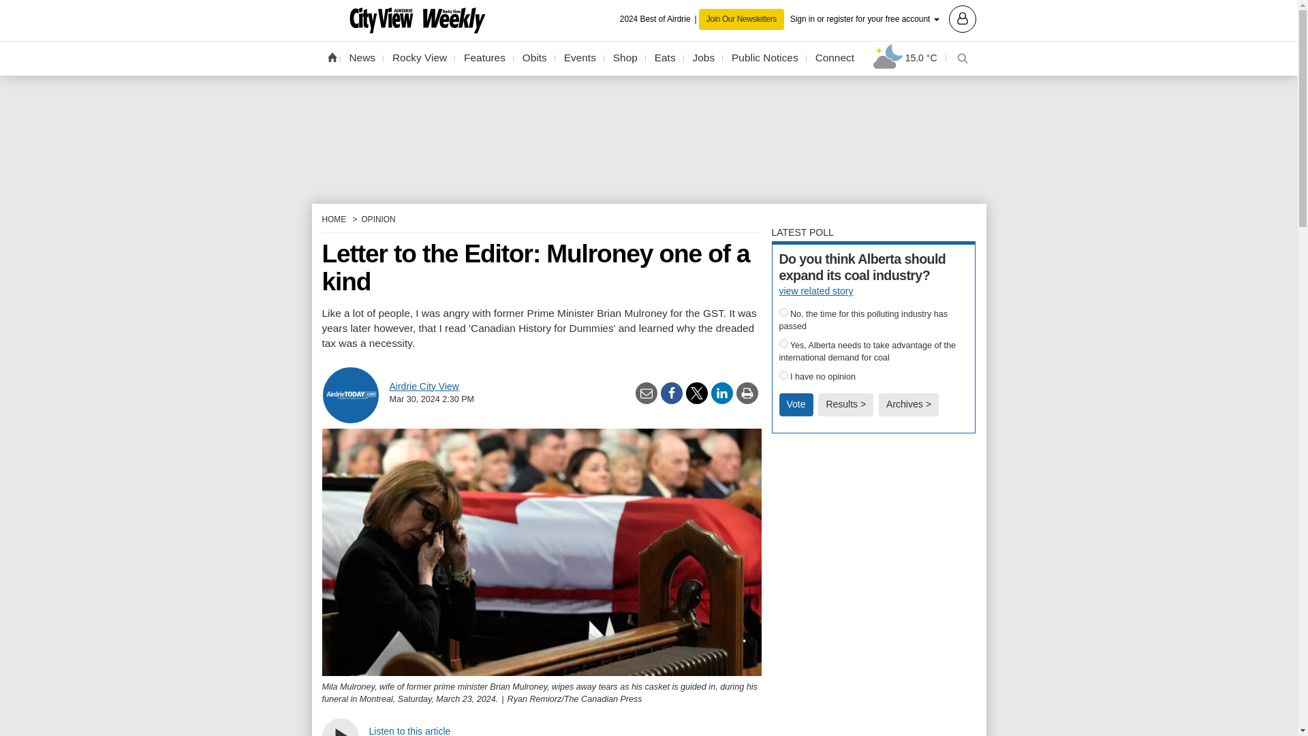 The height and width of the screenshot is (736, 1308). Describe the element at coordinates (741, 19) in the screenshot. I see `Join Our Newsletters` at that location.